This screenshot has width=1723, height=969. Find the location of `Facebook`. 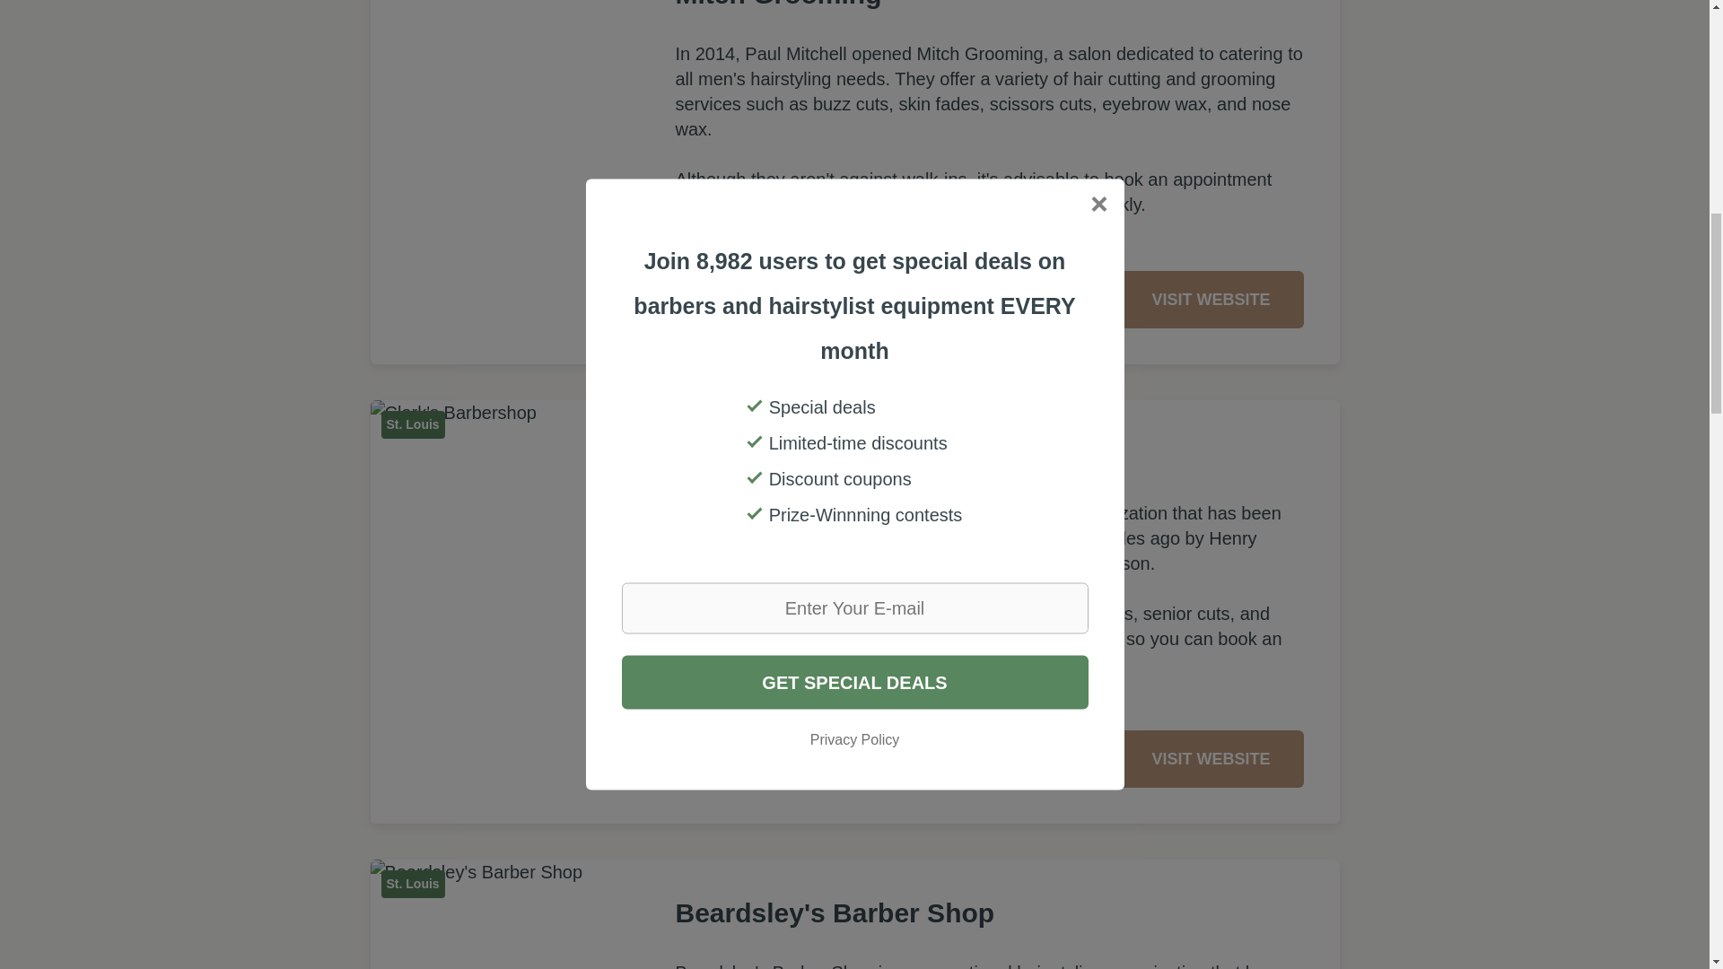

Facebook is located at coordinates (736, 300).